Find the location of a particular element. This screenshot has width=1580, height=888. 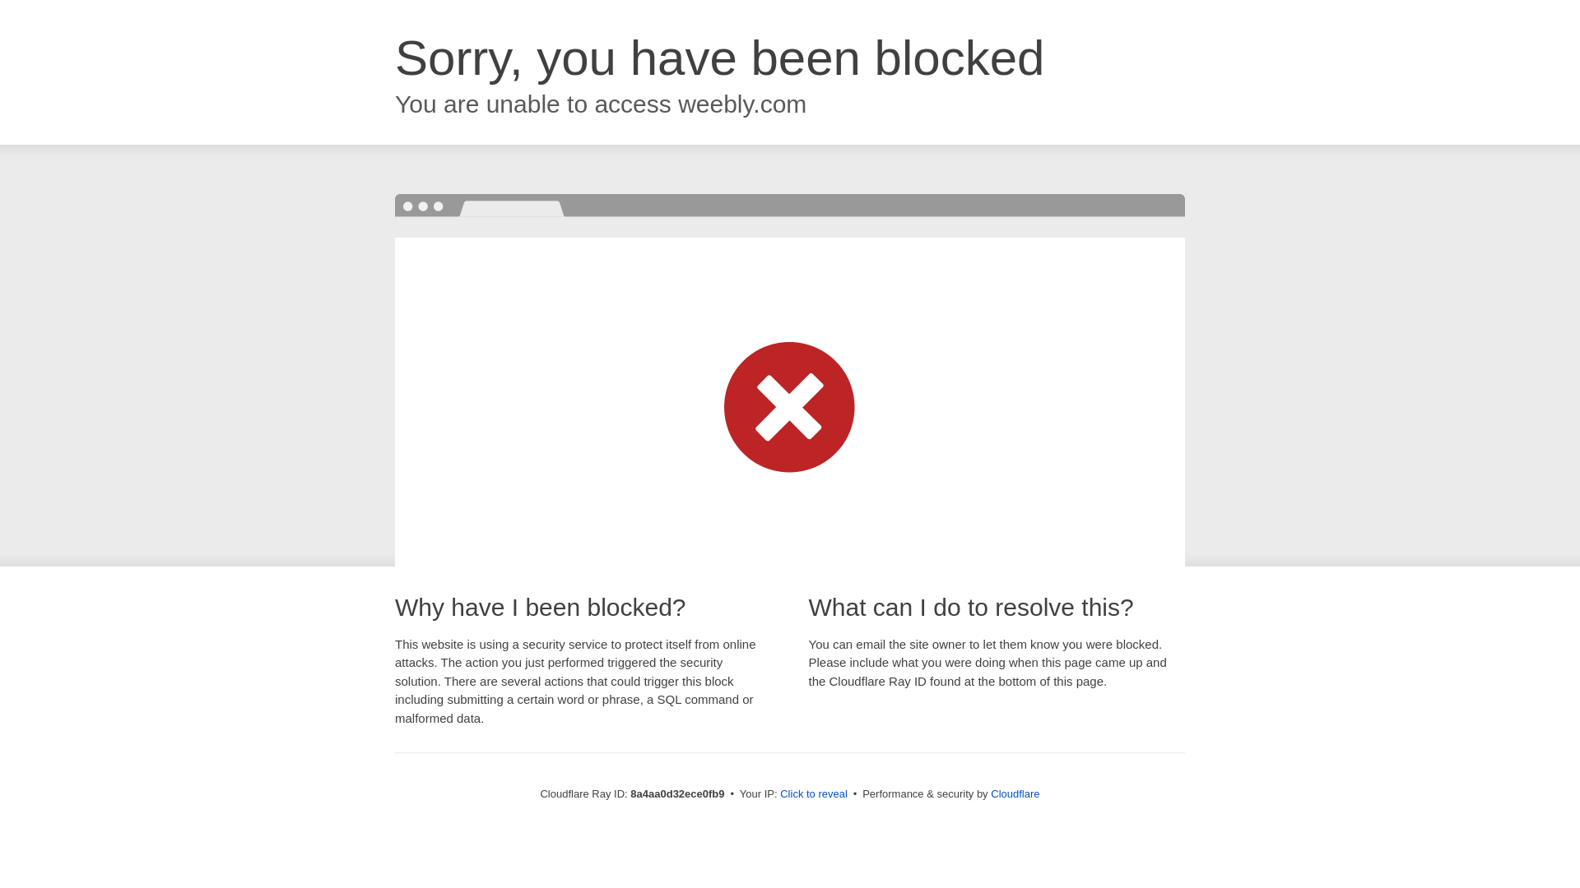

Cloudflare is located at coordinates (1015, 793).